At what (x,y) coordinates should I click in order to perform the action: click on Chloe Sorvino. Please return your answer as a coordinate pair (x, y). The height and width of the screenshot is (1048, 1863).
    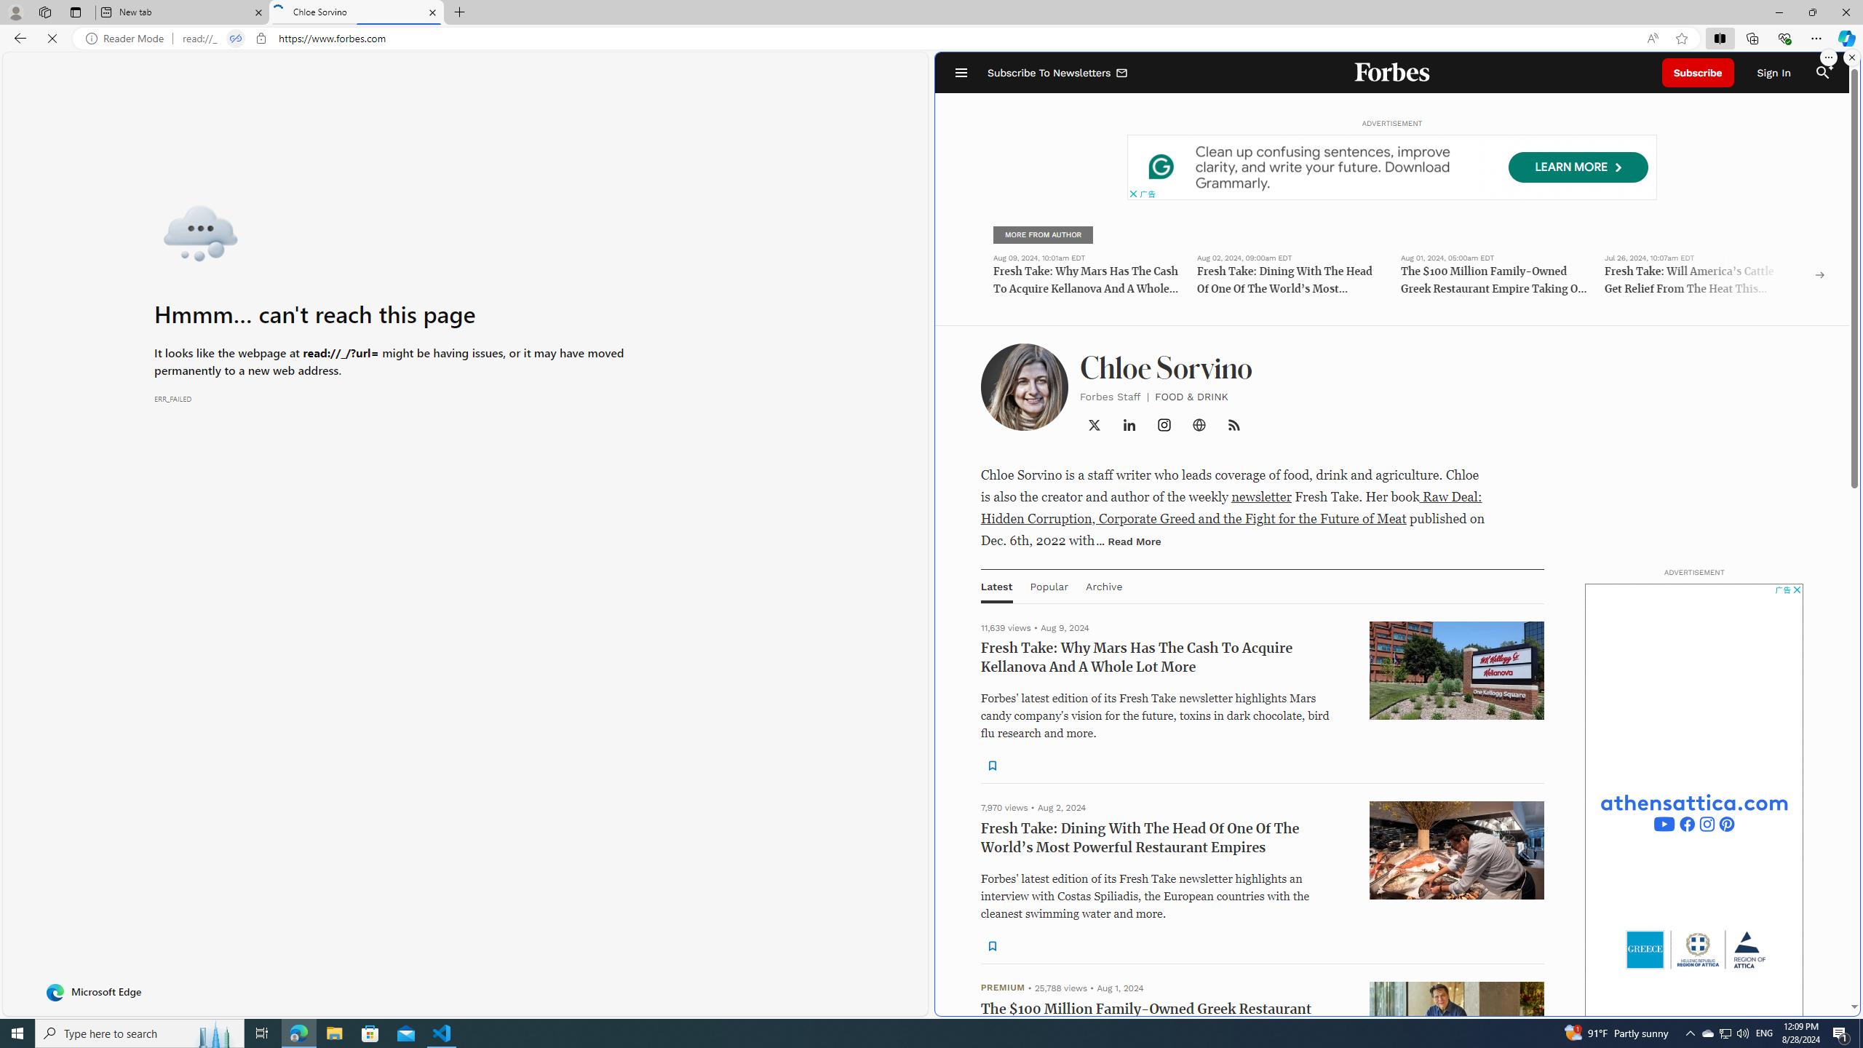
    Looking at the image, I should click on (355, 12).